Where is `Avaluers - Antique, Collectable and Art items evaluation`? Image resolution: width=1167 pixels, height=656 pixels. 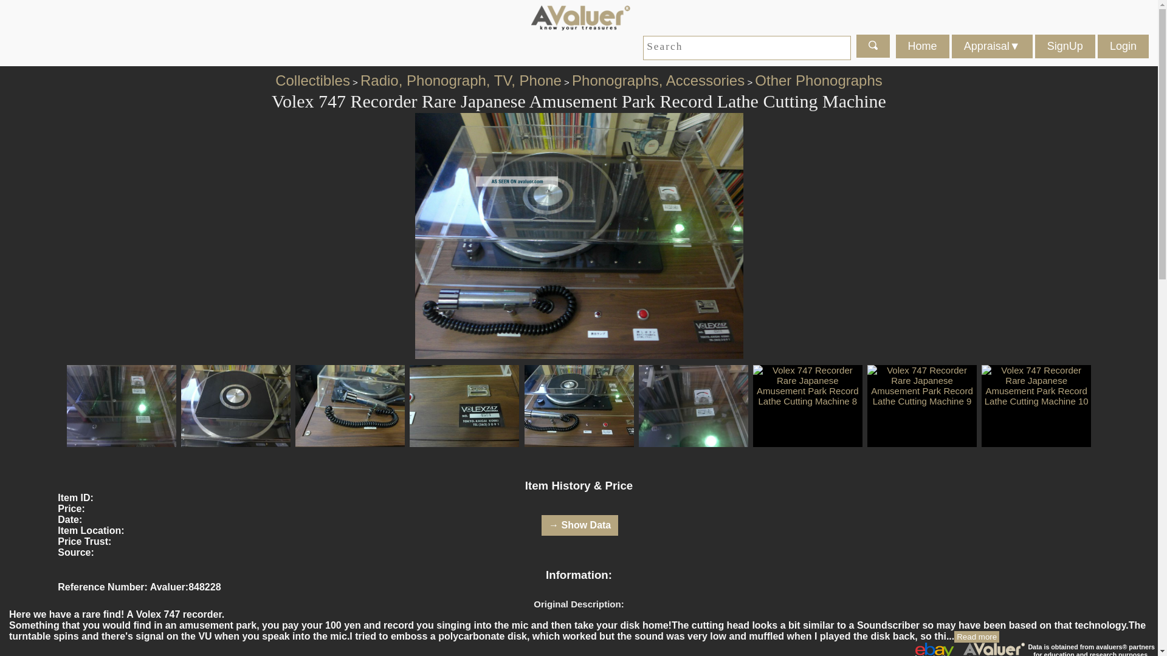 Avaluers - Antique, Collectable and Art items evaluation is located at coordinates (579, 16).